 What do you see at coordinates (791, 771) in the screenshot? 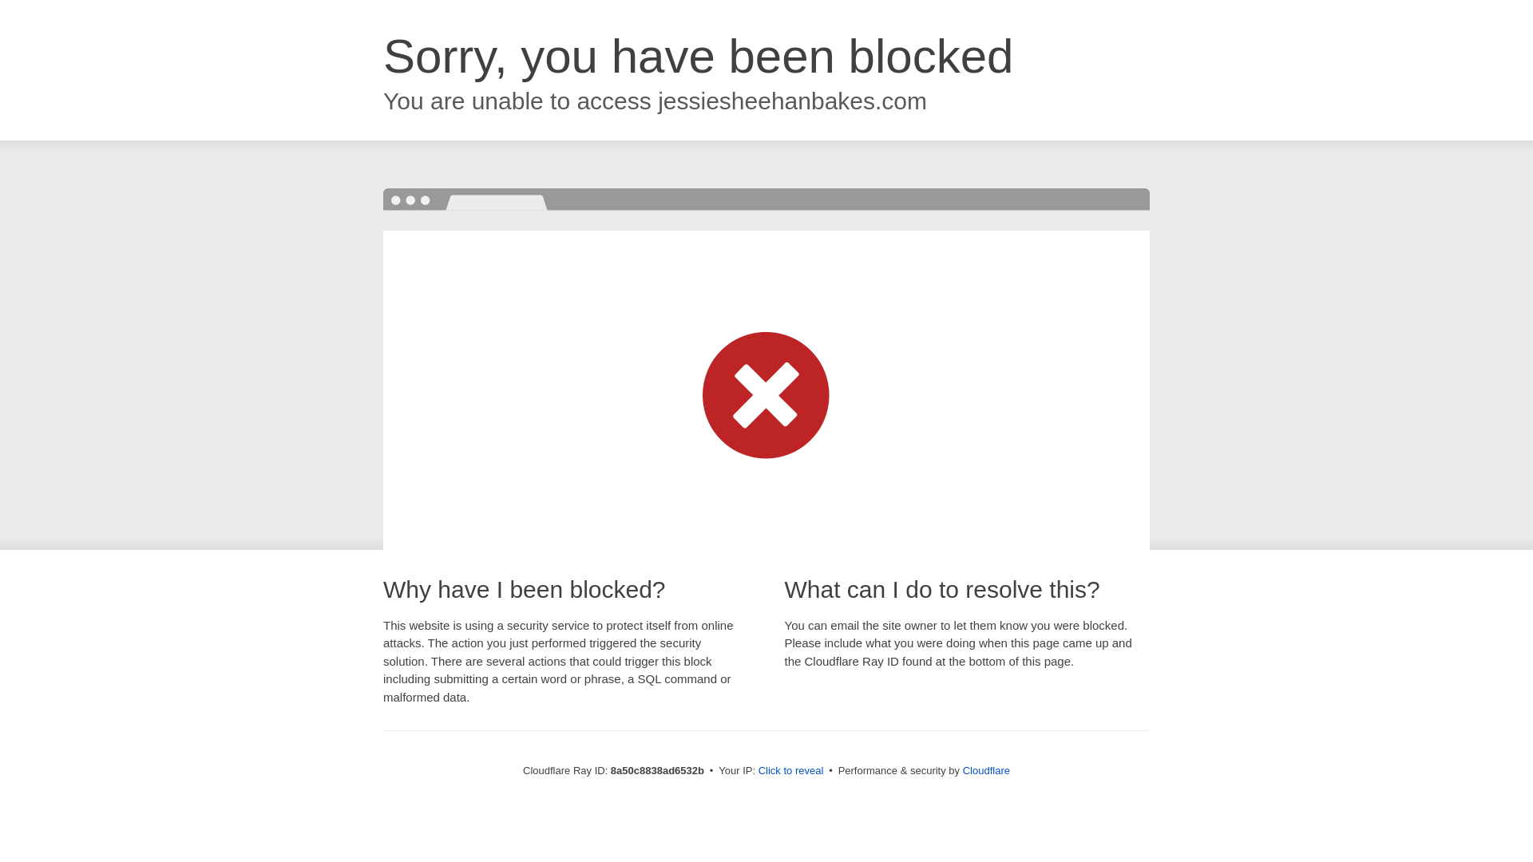
I see `Click to reveal` at bounding box center [791, 771].